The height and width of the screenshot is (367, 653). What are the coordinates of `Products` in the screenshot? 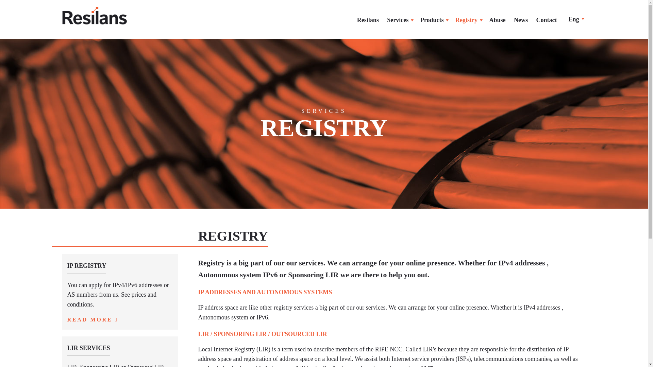 It's located at (434, 20).